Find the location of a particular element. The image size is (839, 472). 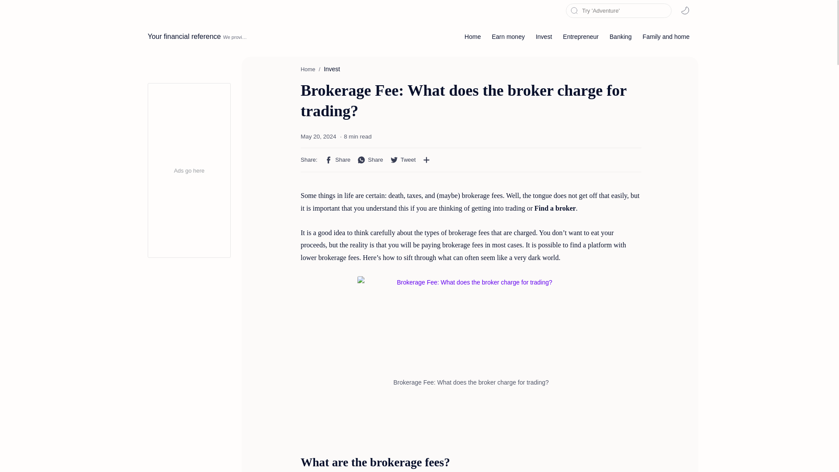

Banking is located at coordinates (621, 36).